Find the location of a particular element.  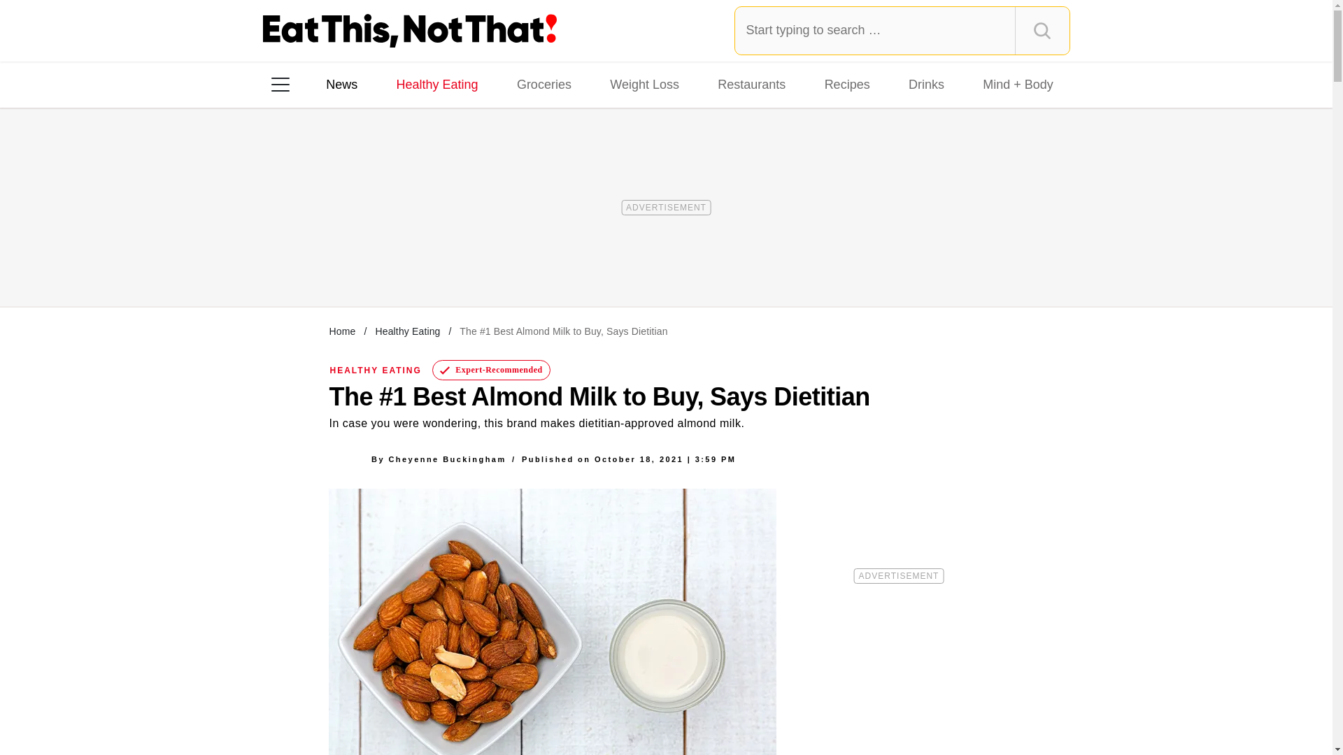

Weight Loss is located at coordinates (645, 84).